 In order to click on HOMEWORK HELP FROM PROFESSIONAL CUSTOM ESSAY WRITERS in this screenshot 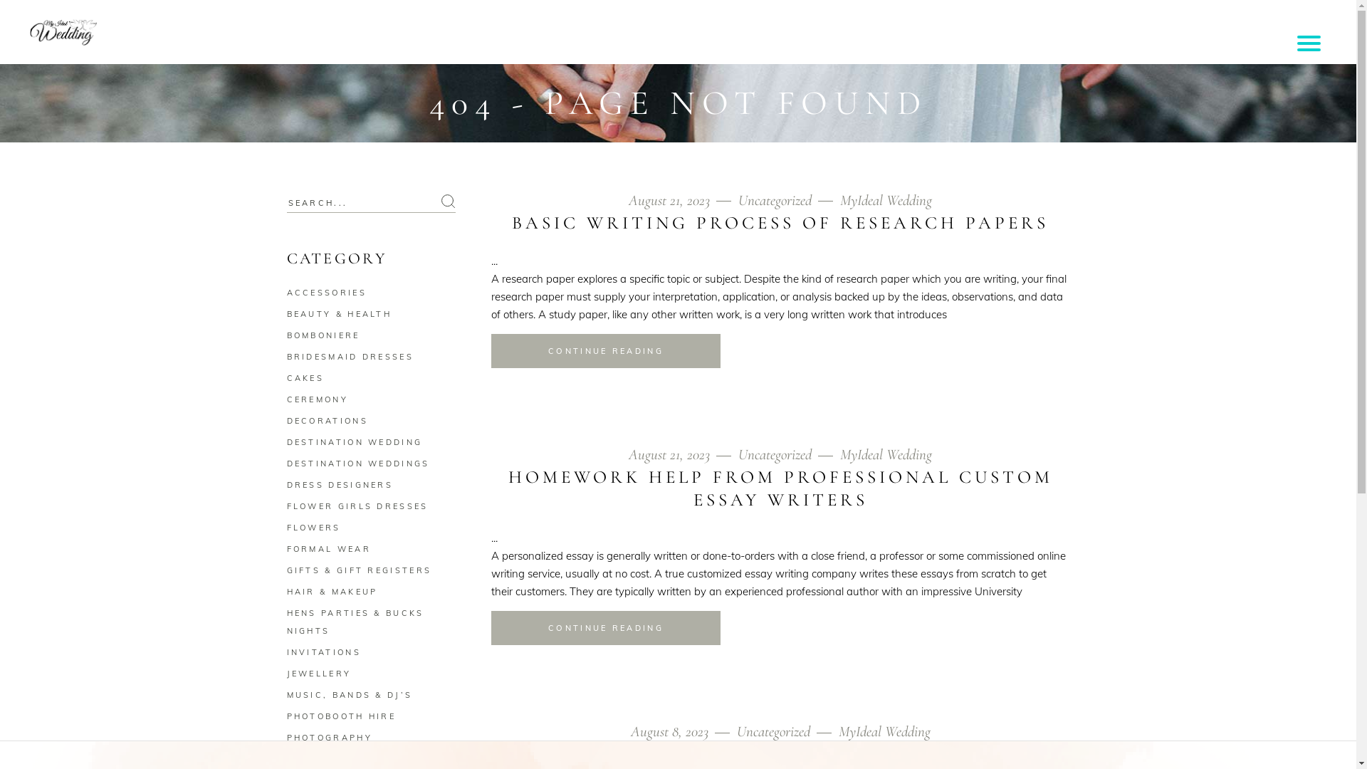, I will do `click(780, 488)`.